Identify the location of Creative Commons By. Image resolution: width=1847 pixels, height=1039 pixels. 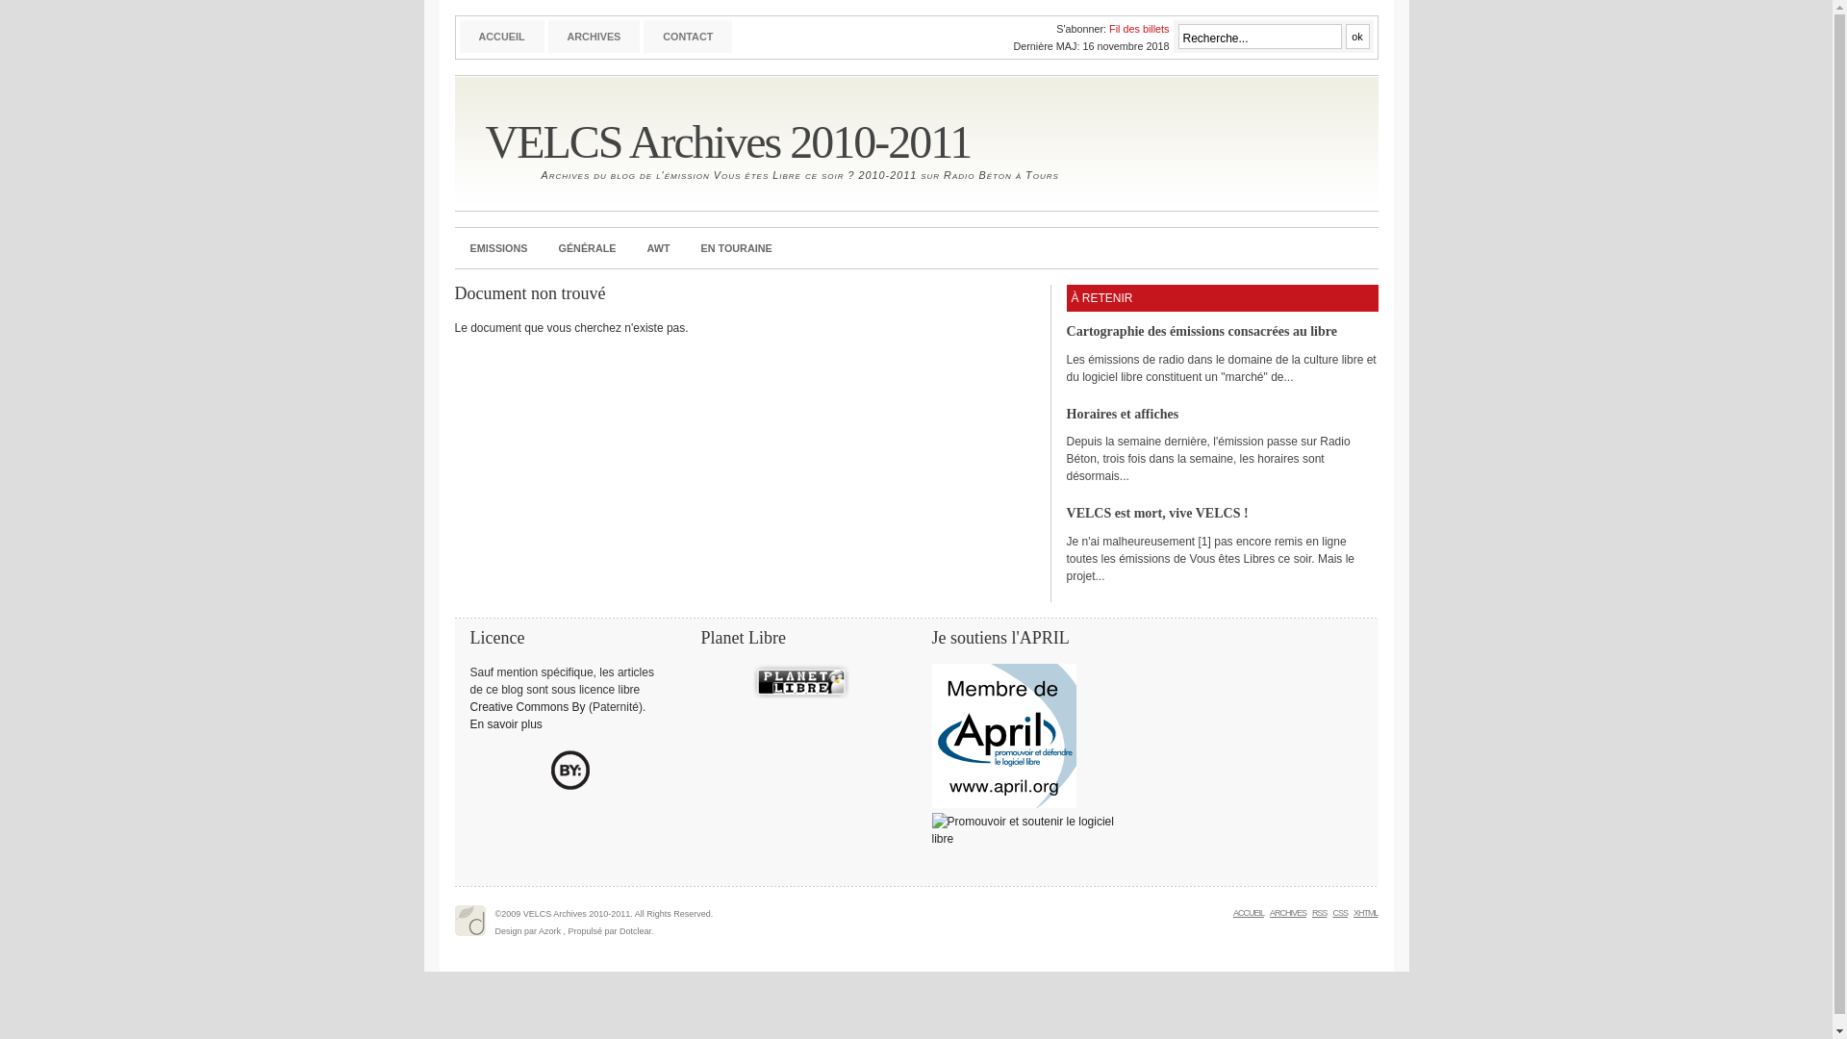
(527, 707).